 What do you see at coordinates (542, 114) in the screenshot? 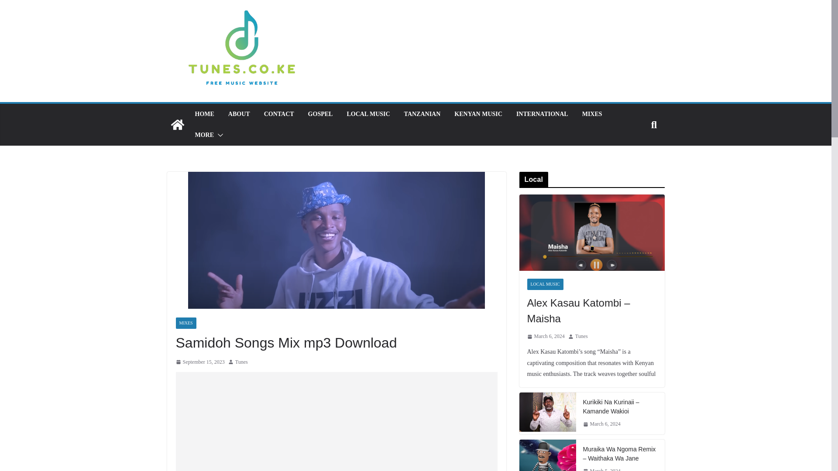
I see `INTERNATIONAL` at bounding box center [542, 114].